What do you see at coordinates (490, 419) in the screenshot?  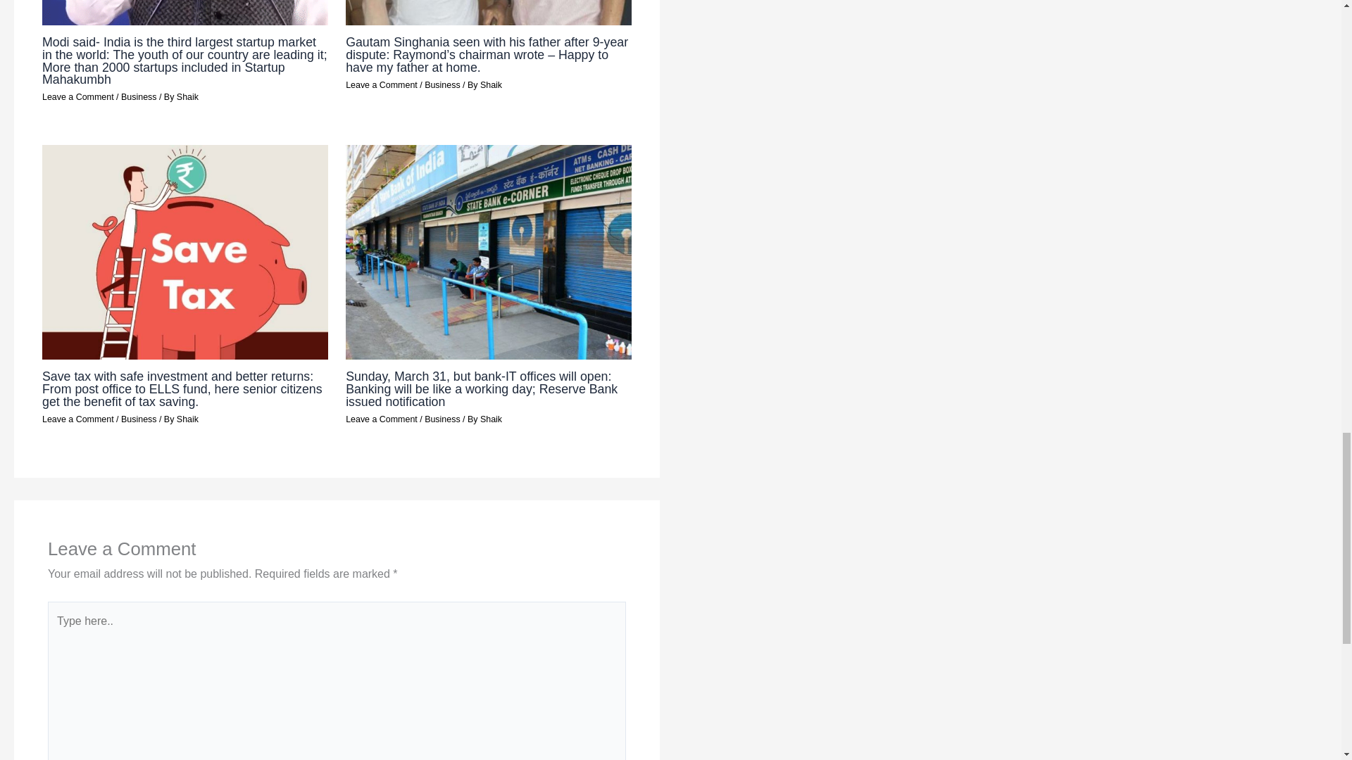 I see `View all posts by Shaik` at bounding box center [490, 419].